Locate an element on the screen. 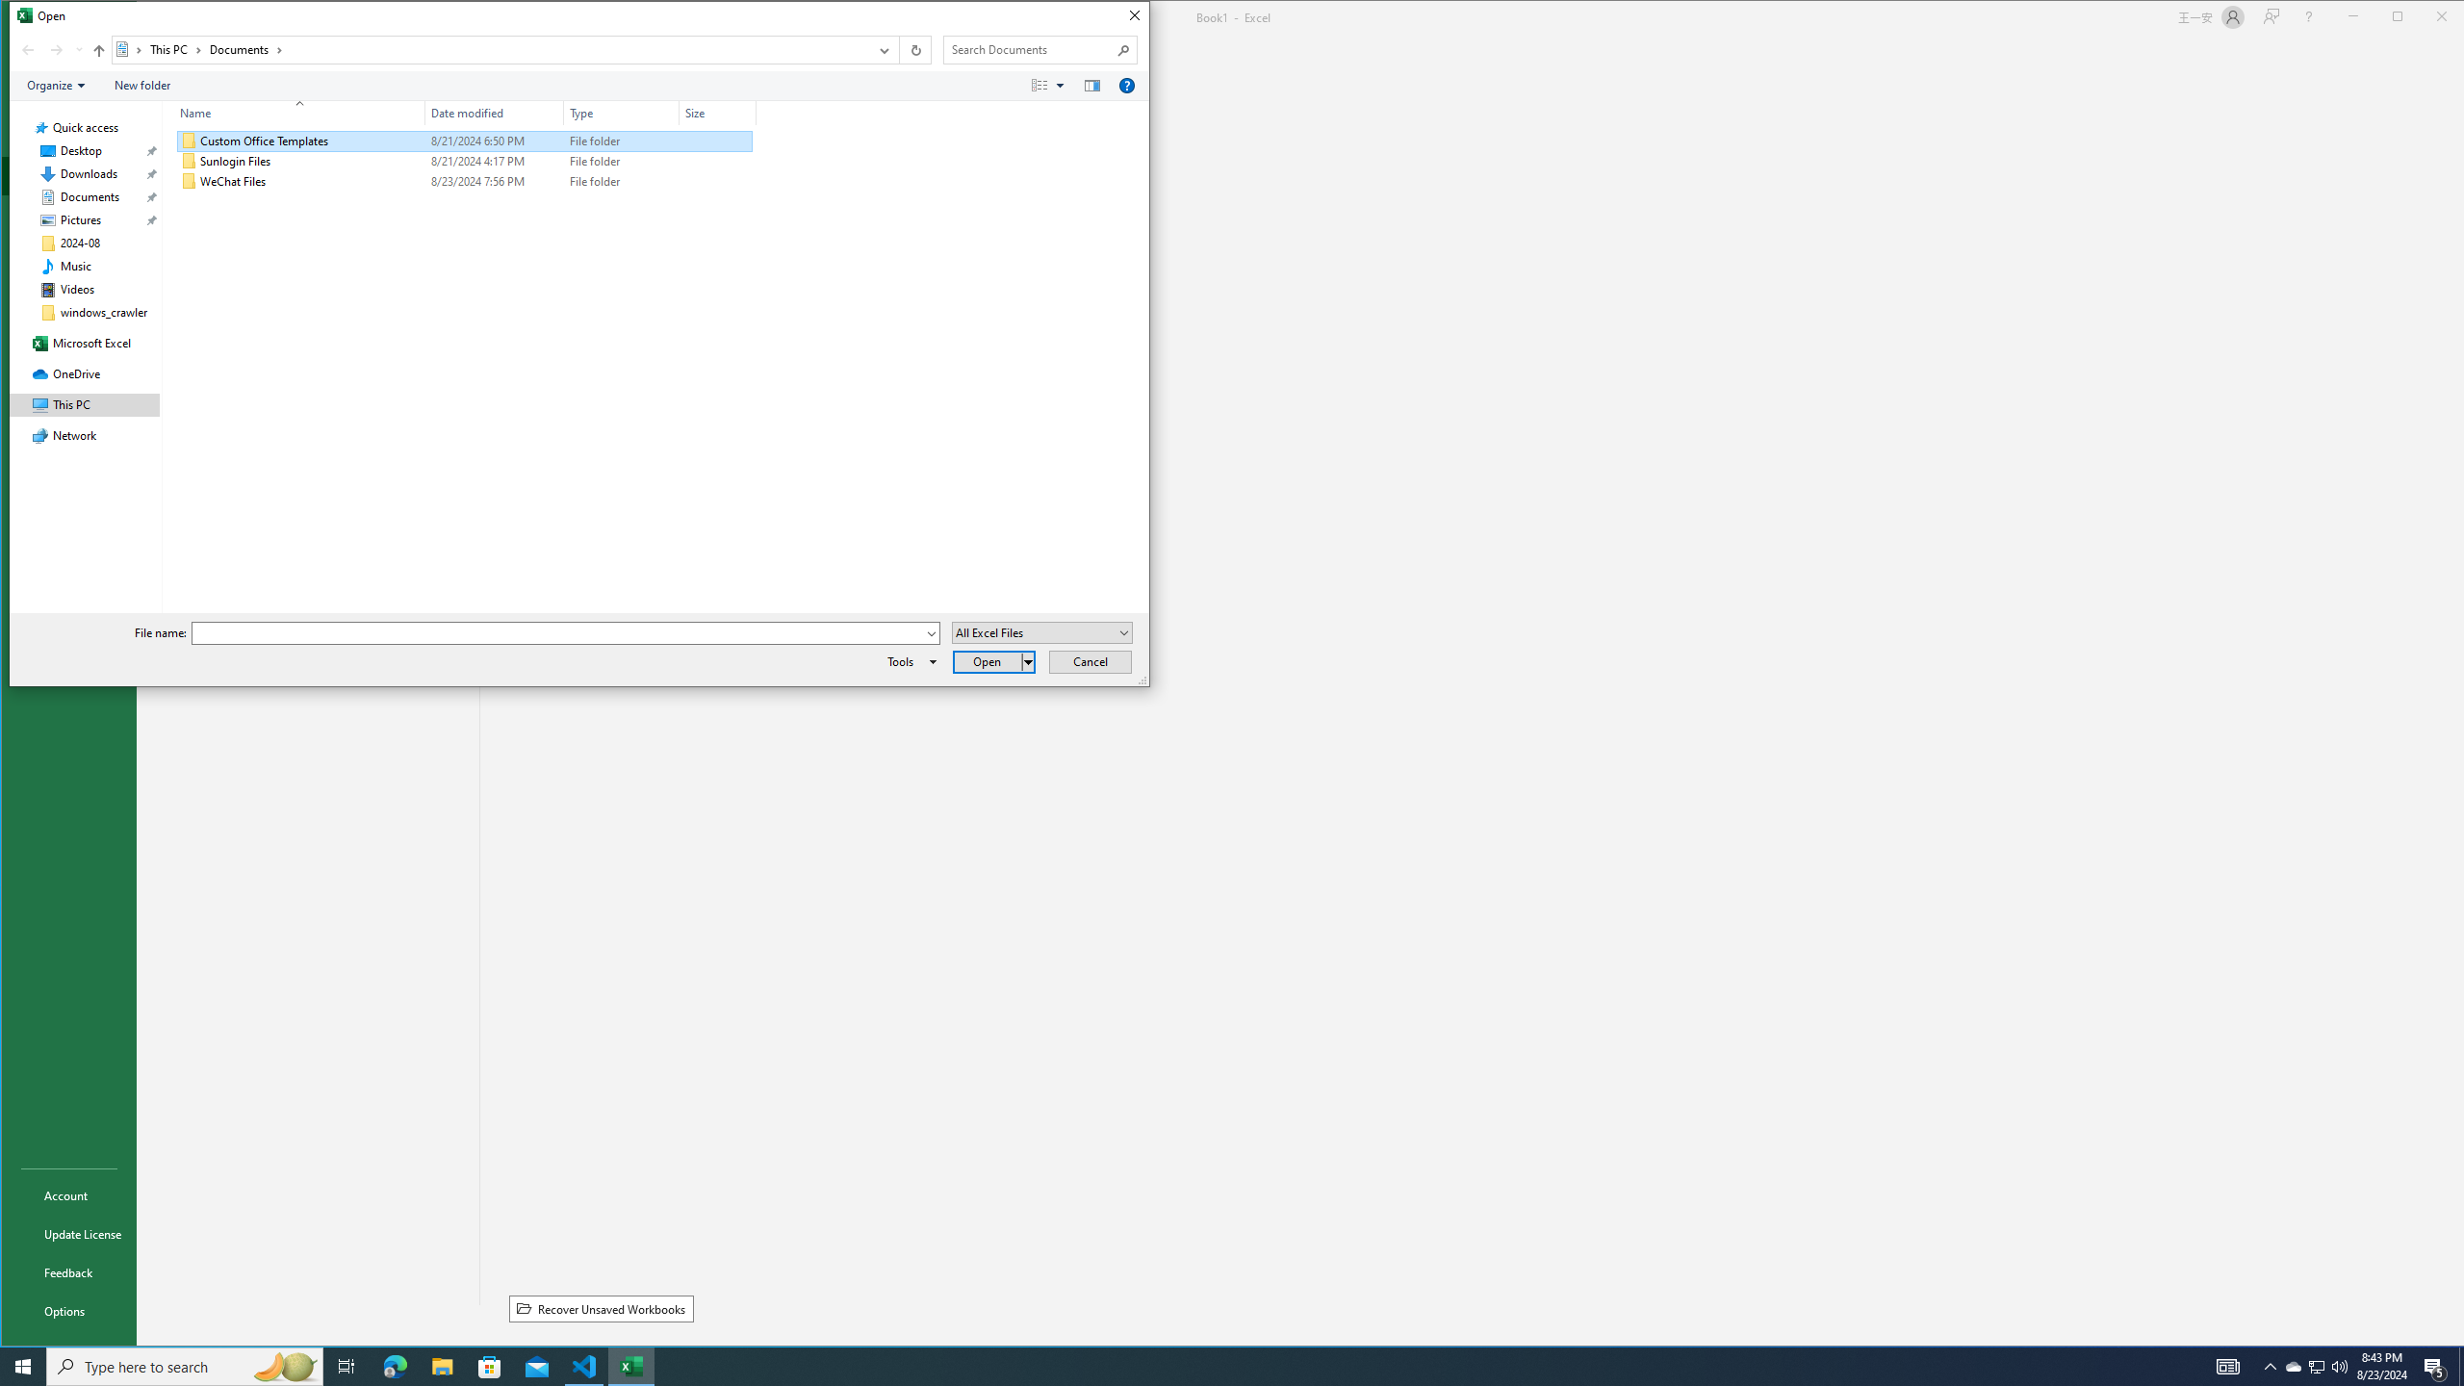 This screenshot has width=2464, height=1386. Forward (Alt + Right Arrow) is located at coordinates (56, 50).